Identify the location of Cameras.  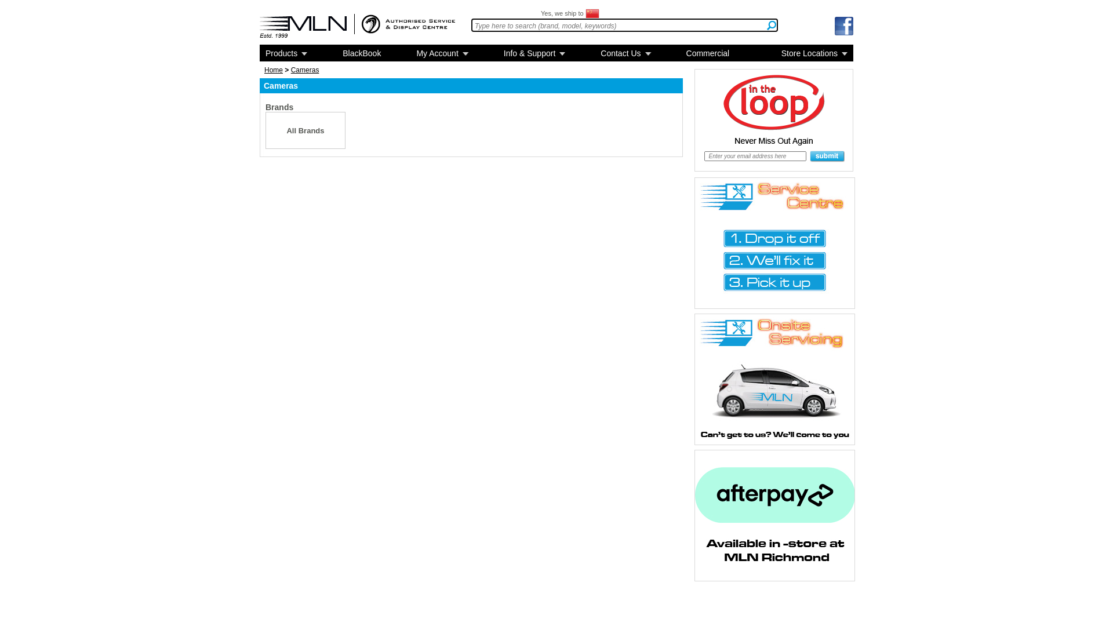
(471, 99).